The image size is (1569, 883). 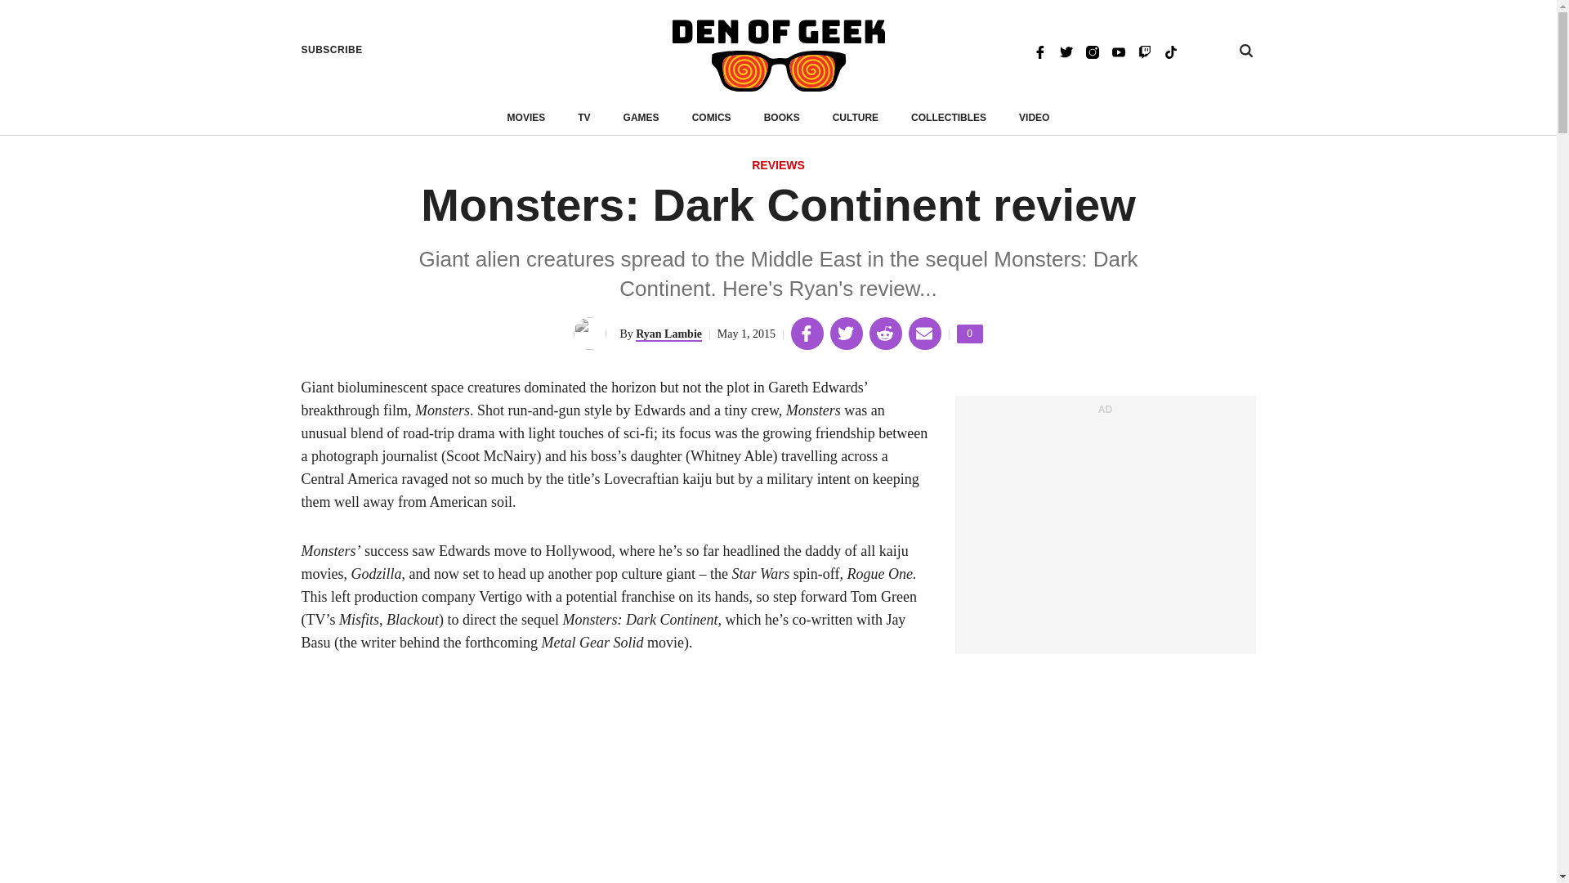 I want to click on CULTURE, so click(x=856, y=118).